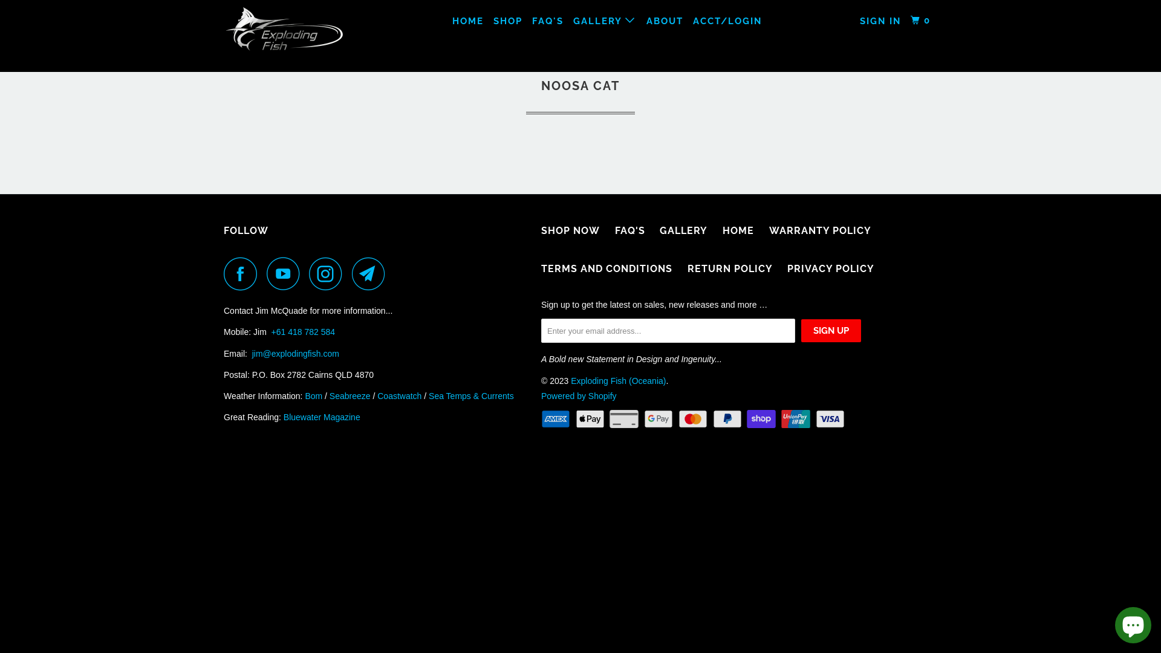 The height and width of the screenshot is (653, 1161). Describe the element at coordinates (880, 22) in the screenshot. I see `SIGN IN` at that location.